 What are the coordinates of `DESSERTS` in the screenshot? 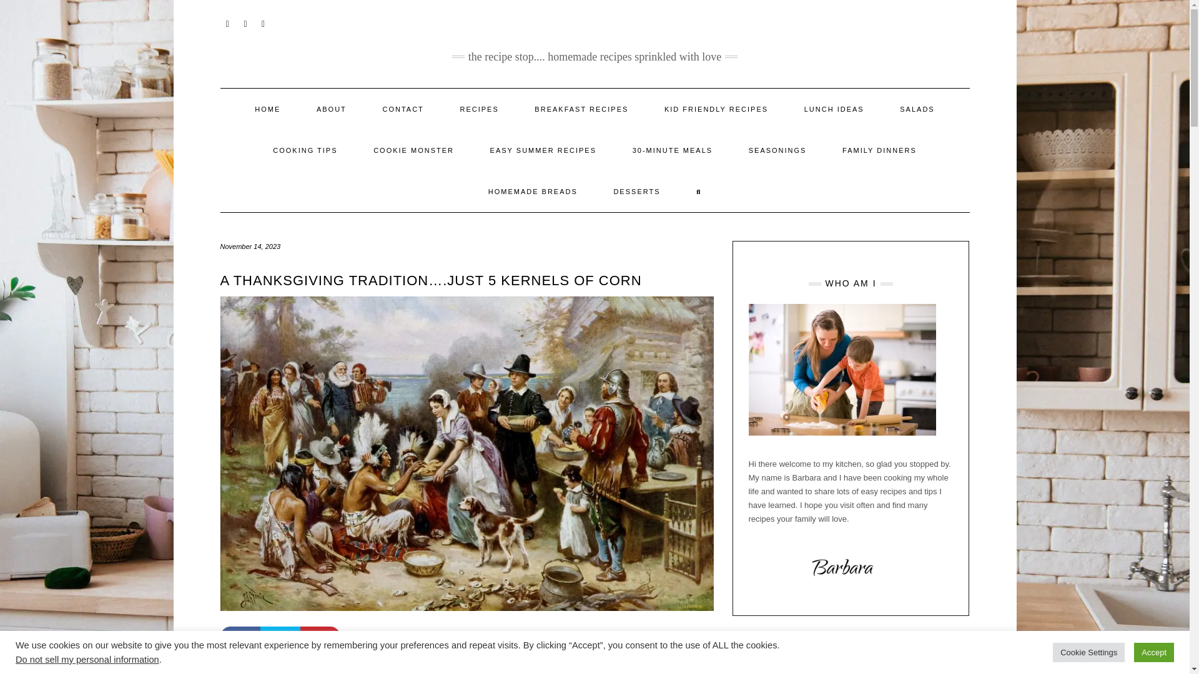 It's located at (636, 192).